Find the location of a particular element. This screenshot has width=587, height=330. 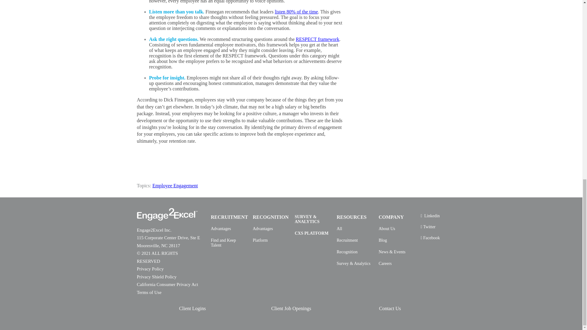

RESPECT framework is located at coordinates (317, 39).